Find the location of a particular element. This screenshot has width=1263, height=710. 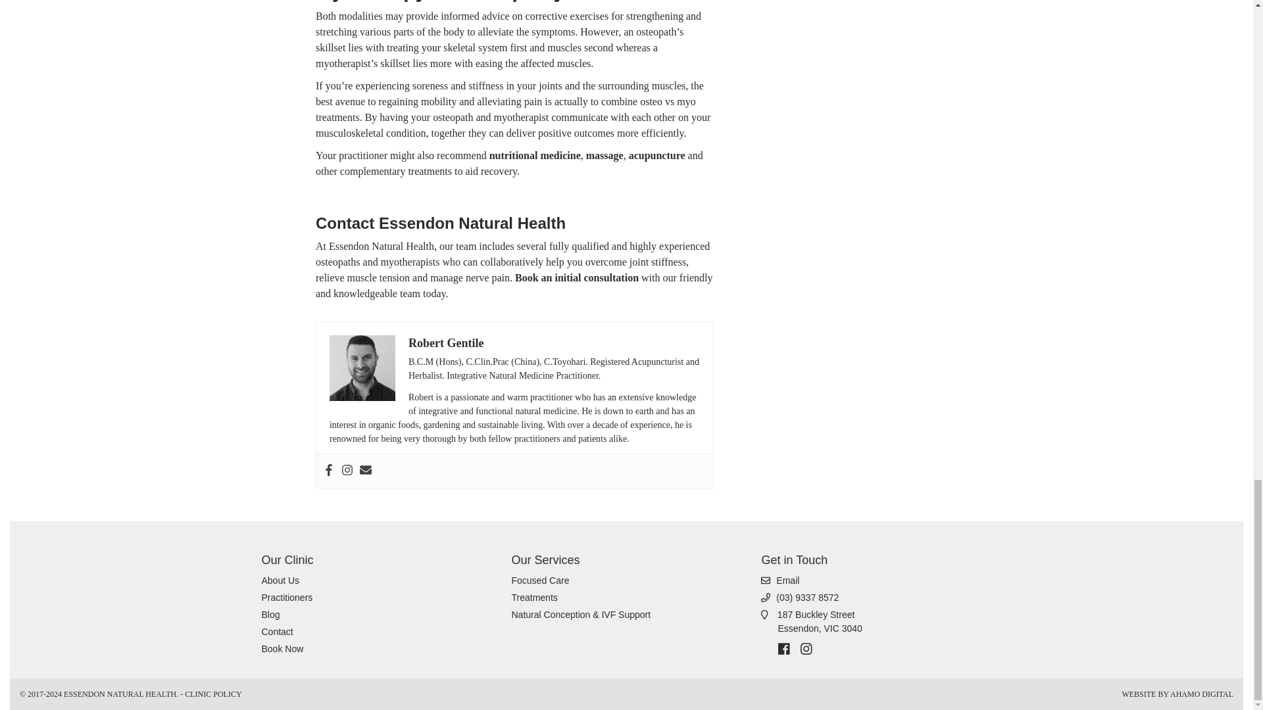

Treatments is located at coordinates (811, 621).